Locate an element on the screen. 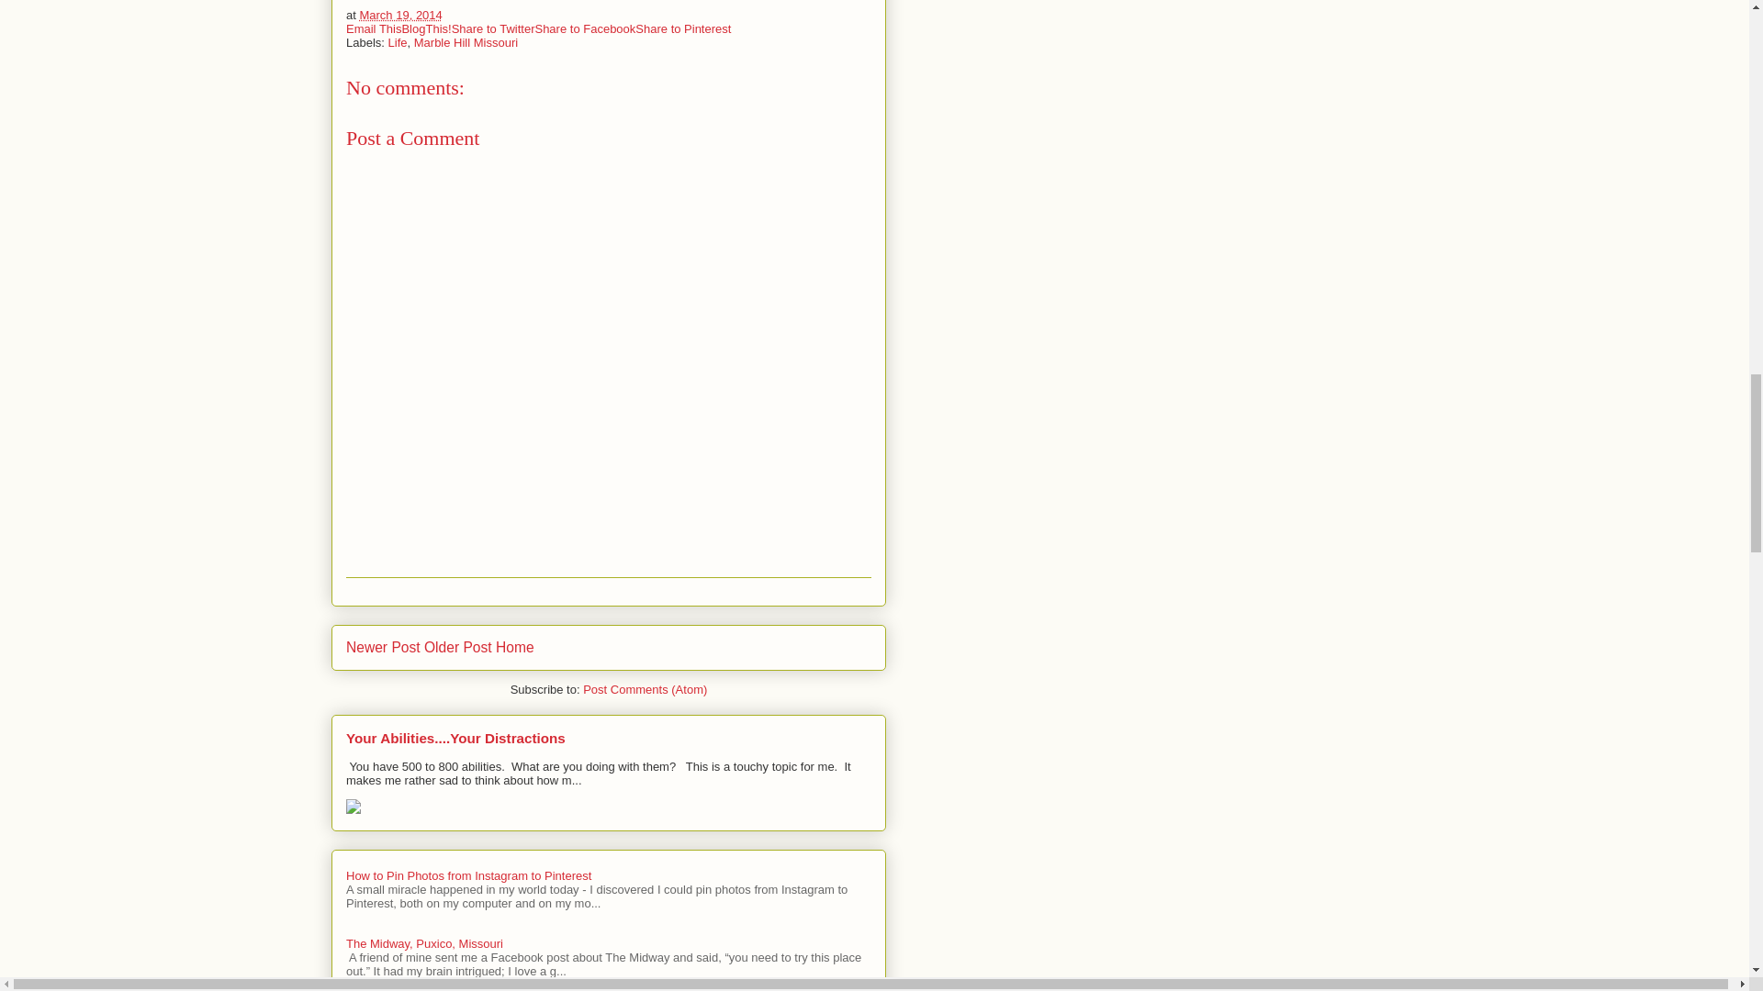  Marble Hill Missouri is located at coordinates (466, 42).